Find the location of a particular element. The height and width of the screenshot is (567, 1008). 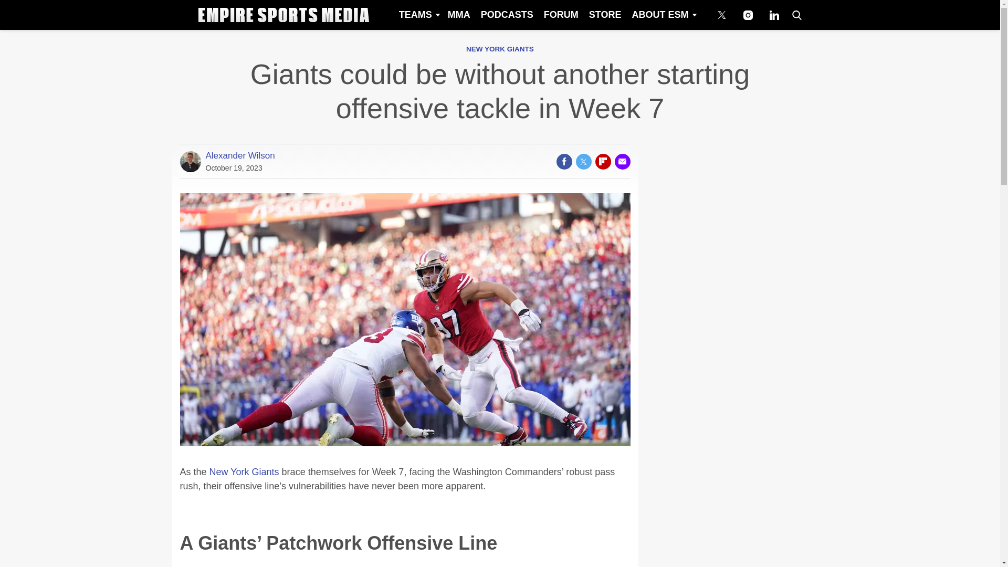

TEAMS is located at coordinates (418, 15).